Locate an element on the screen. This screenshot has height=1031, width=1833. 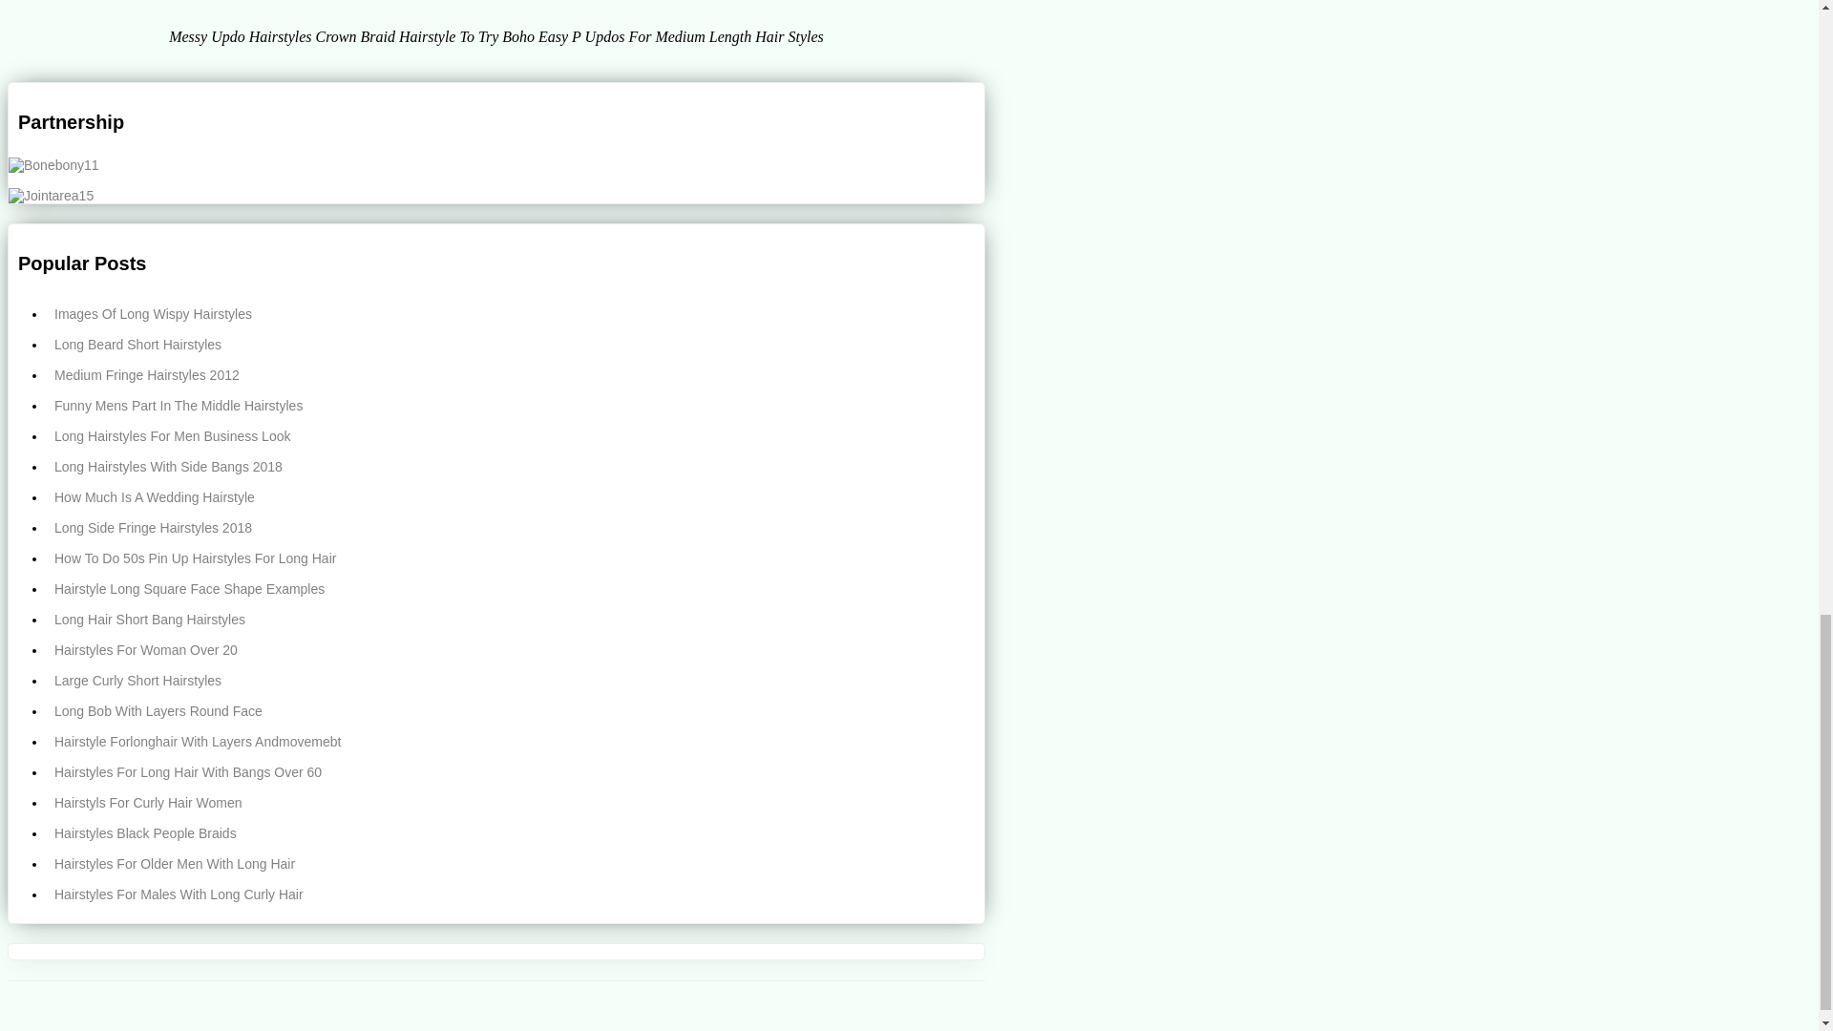
Hairstyles For Woman Over 20 is located at coordinates (516, 649).